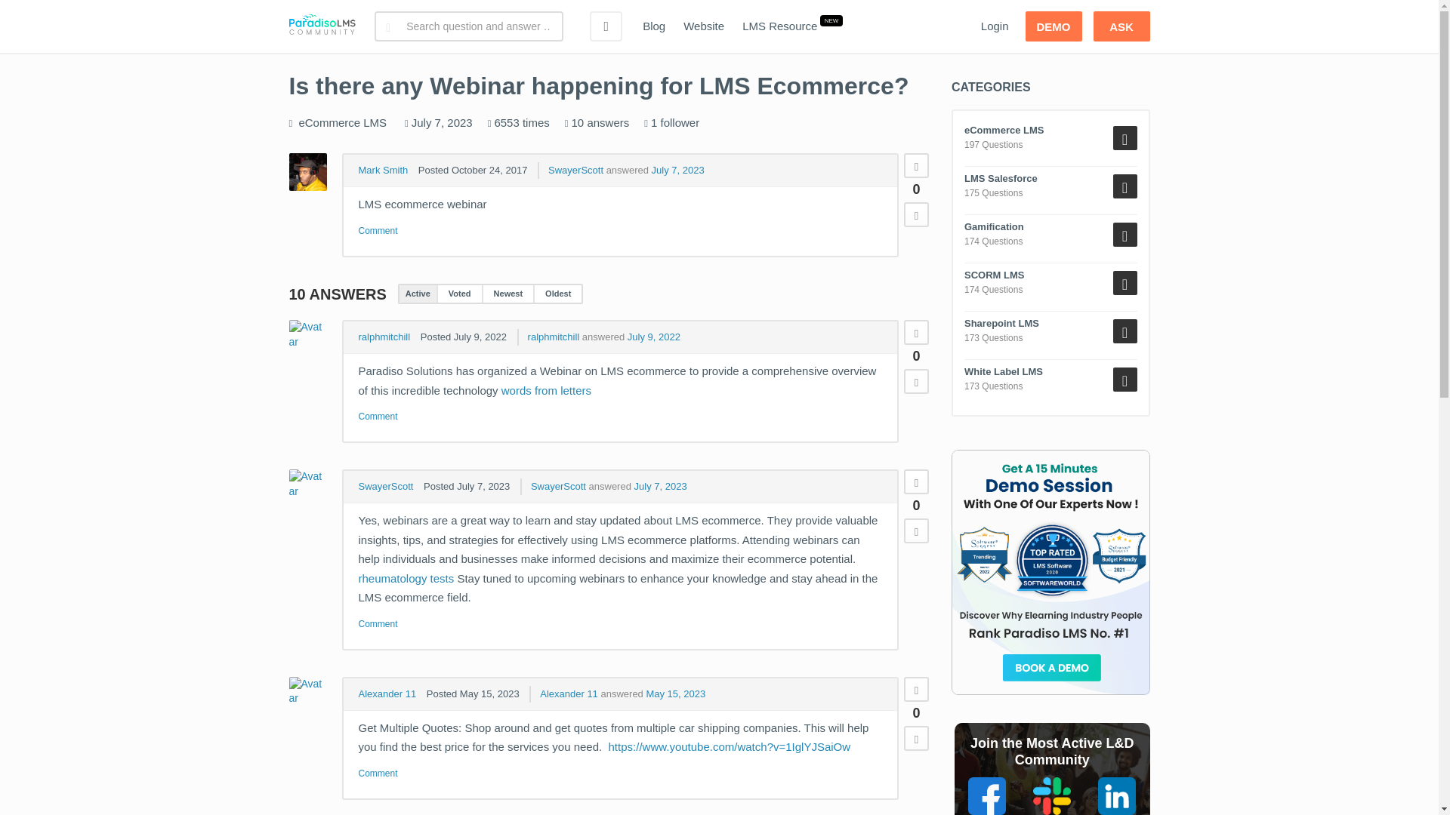 Image resolution: width=1450 pixels, height=815 pixels. What do you see at coordinates (704, 26) in the screenshot?
I see `Website` at bounding box center [704, 26].